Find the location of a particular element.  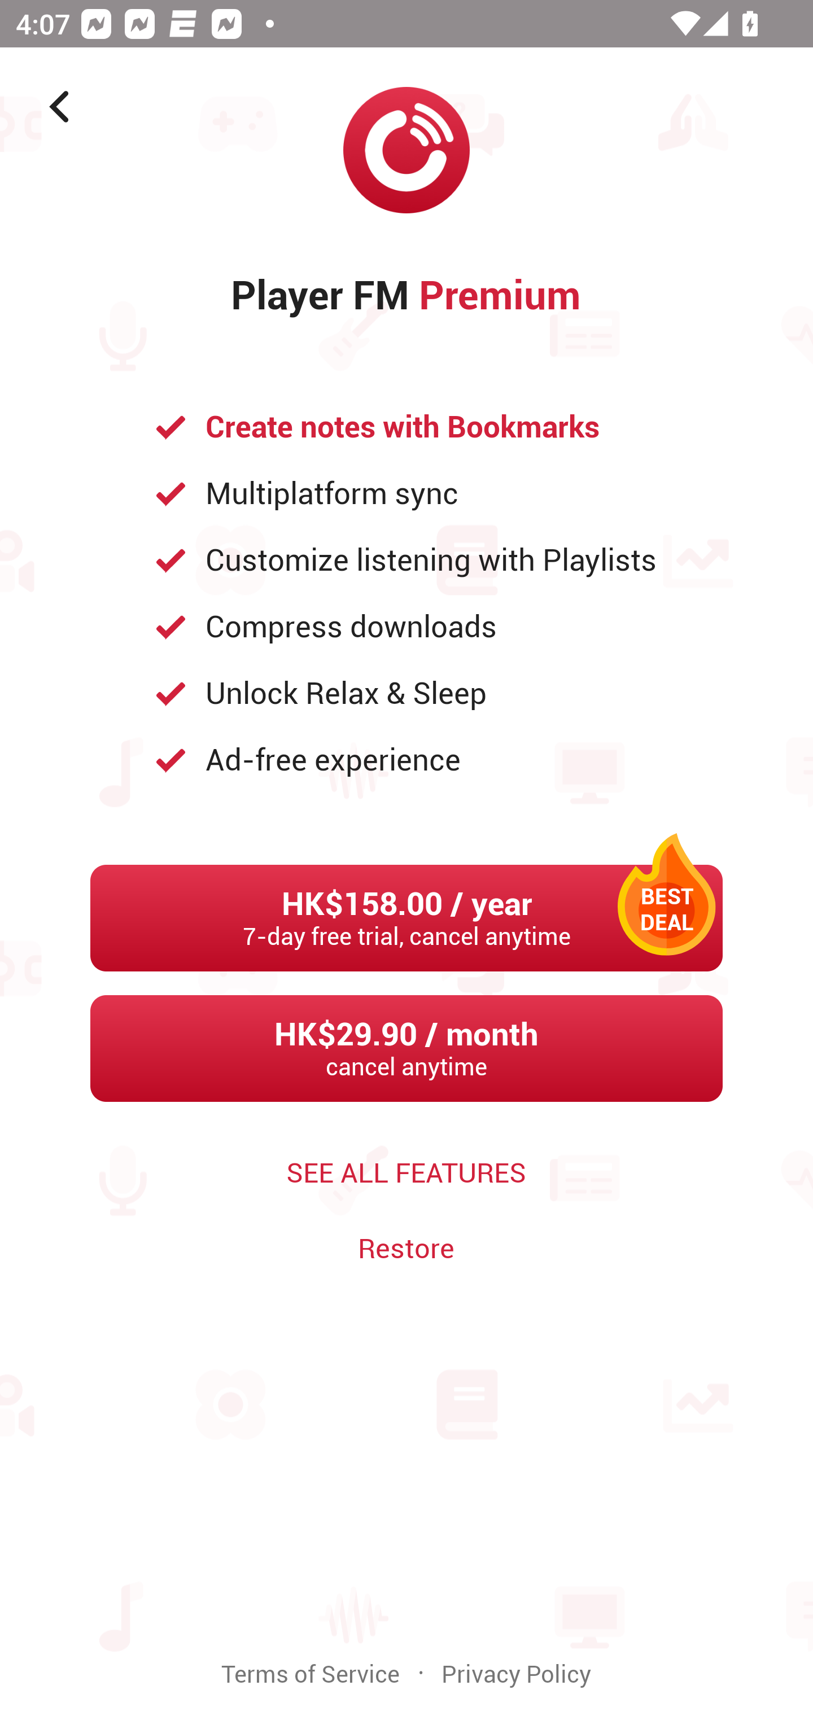

Upgrade HK$29.90 / month cancel anytime is located at coordinates (406, 1048).